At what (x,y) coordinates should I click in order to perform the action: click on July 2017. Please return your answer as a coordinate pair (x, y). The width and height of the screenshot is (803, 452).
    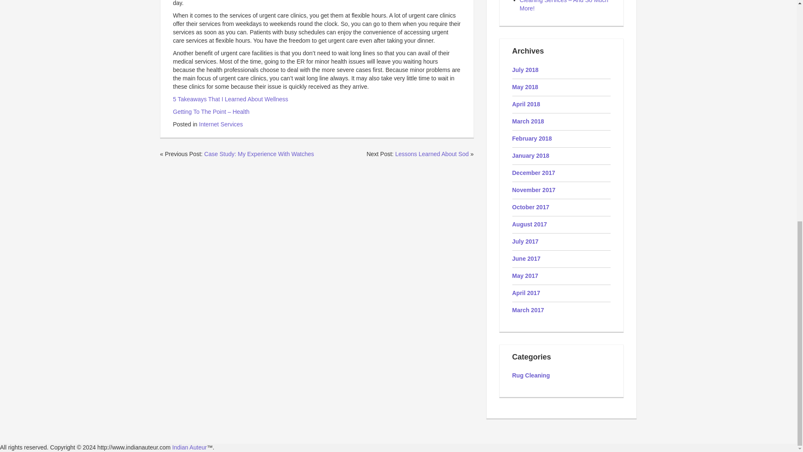
    Looking at the image, I should click on (525, 241).